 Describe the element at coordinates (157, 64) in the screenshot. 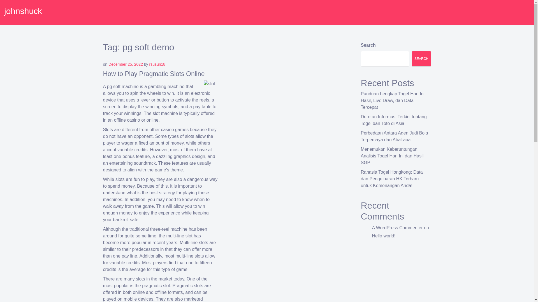

I see `rsusun18` at that location.